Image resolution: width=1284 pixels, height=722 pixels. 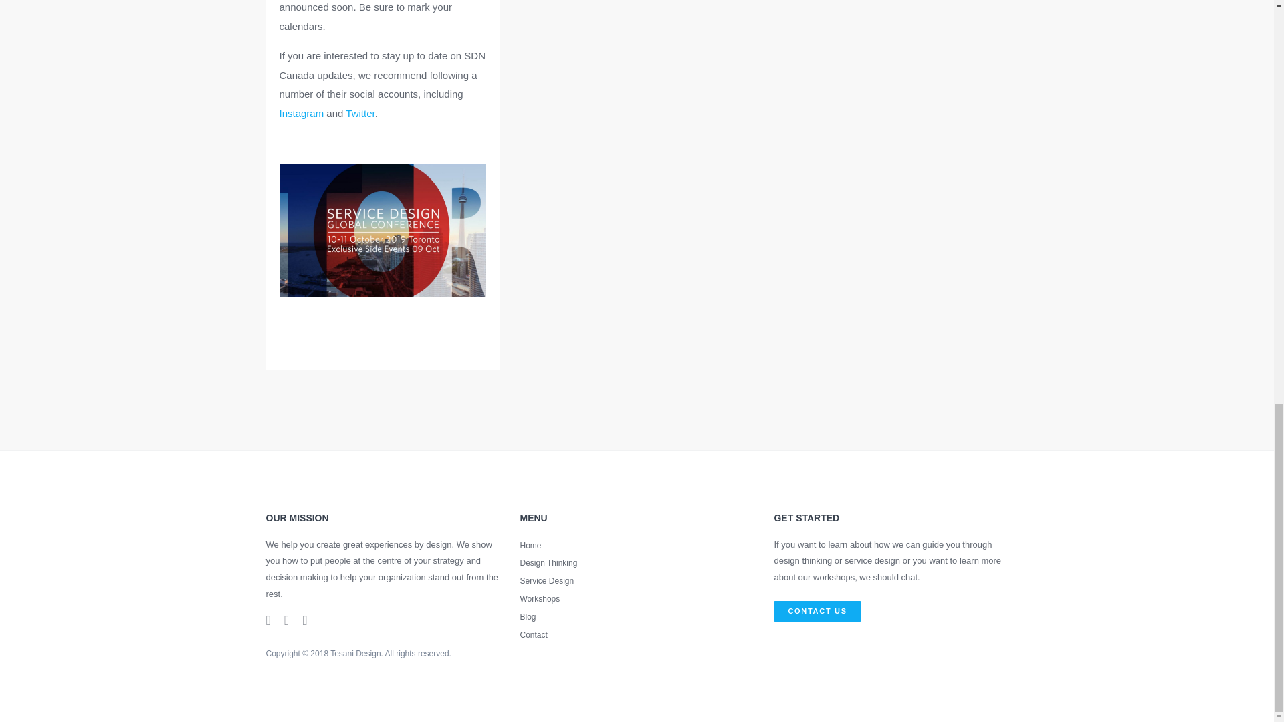 What do you see at coordinates (637, 618) in the screenshot?
I see `Blog` at bounding box center [637, 618].